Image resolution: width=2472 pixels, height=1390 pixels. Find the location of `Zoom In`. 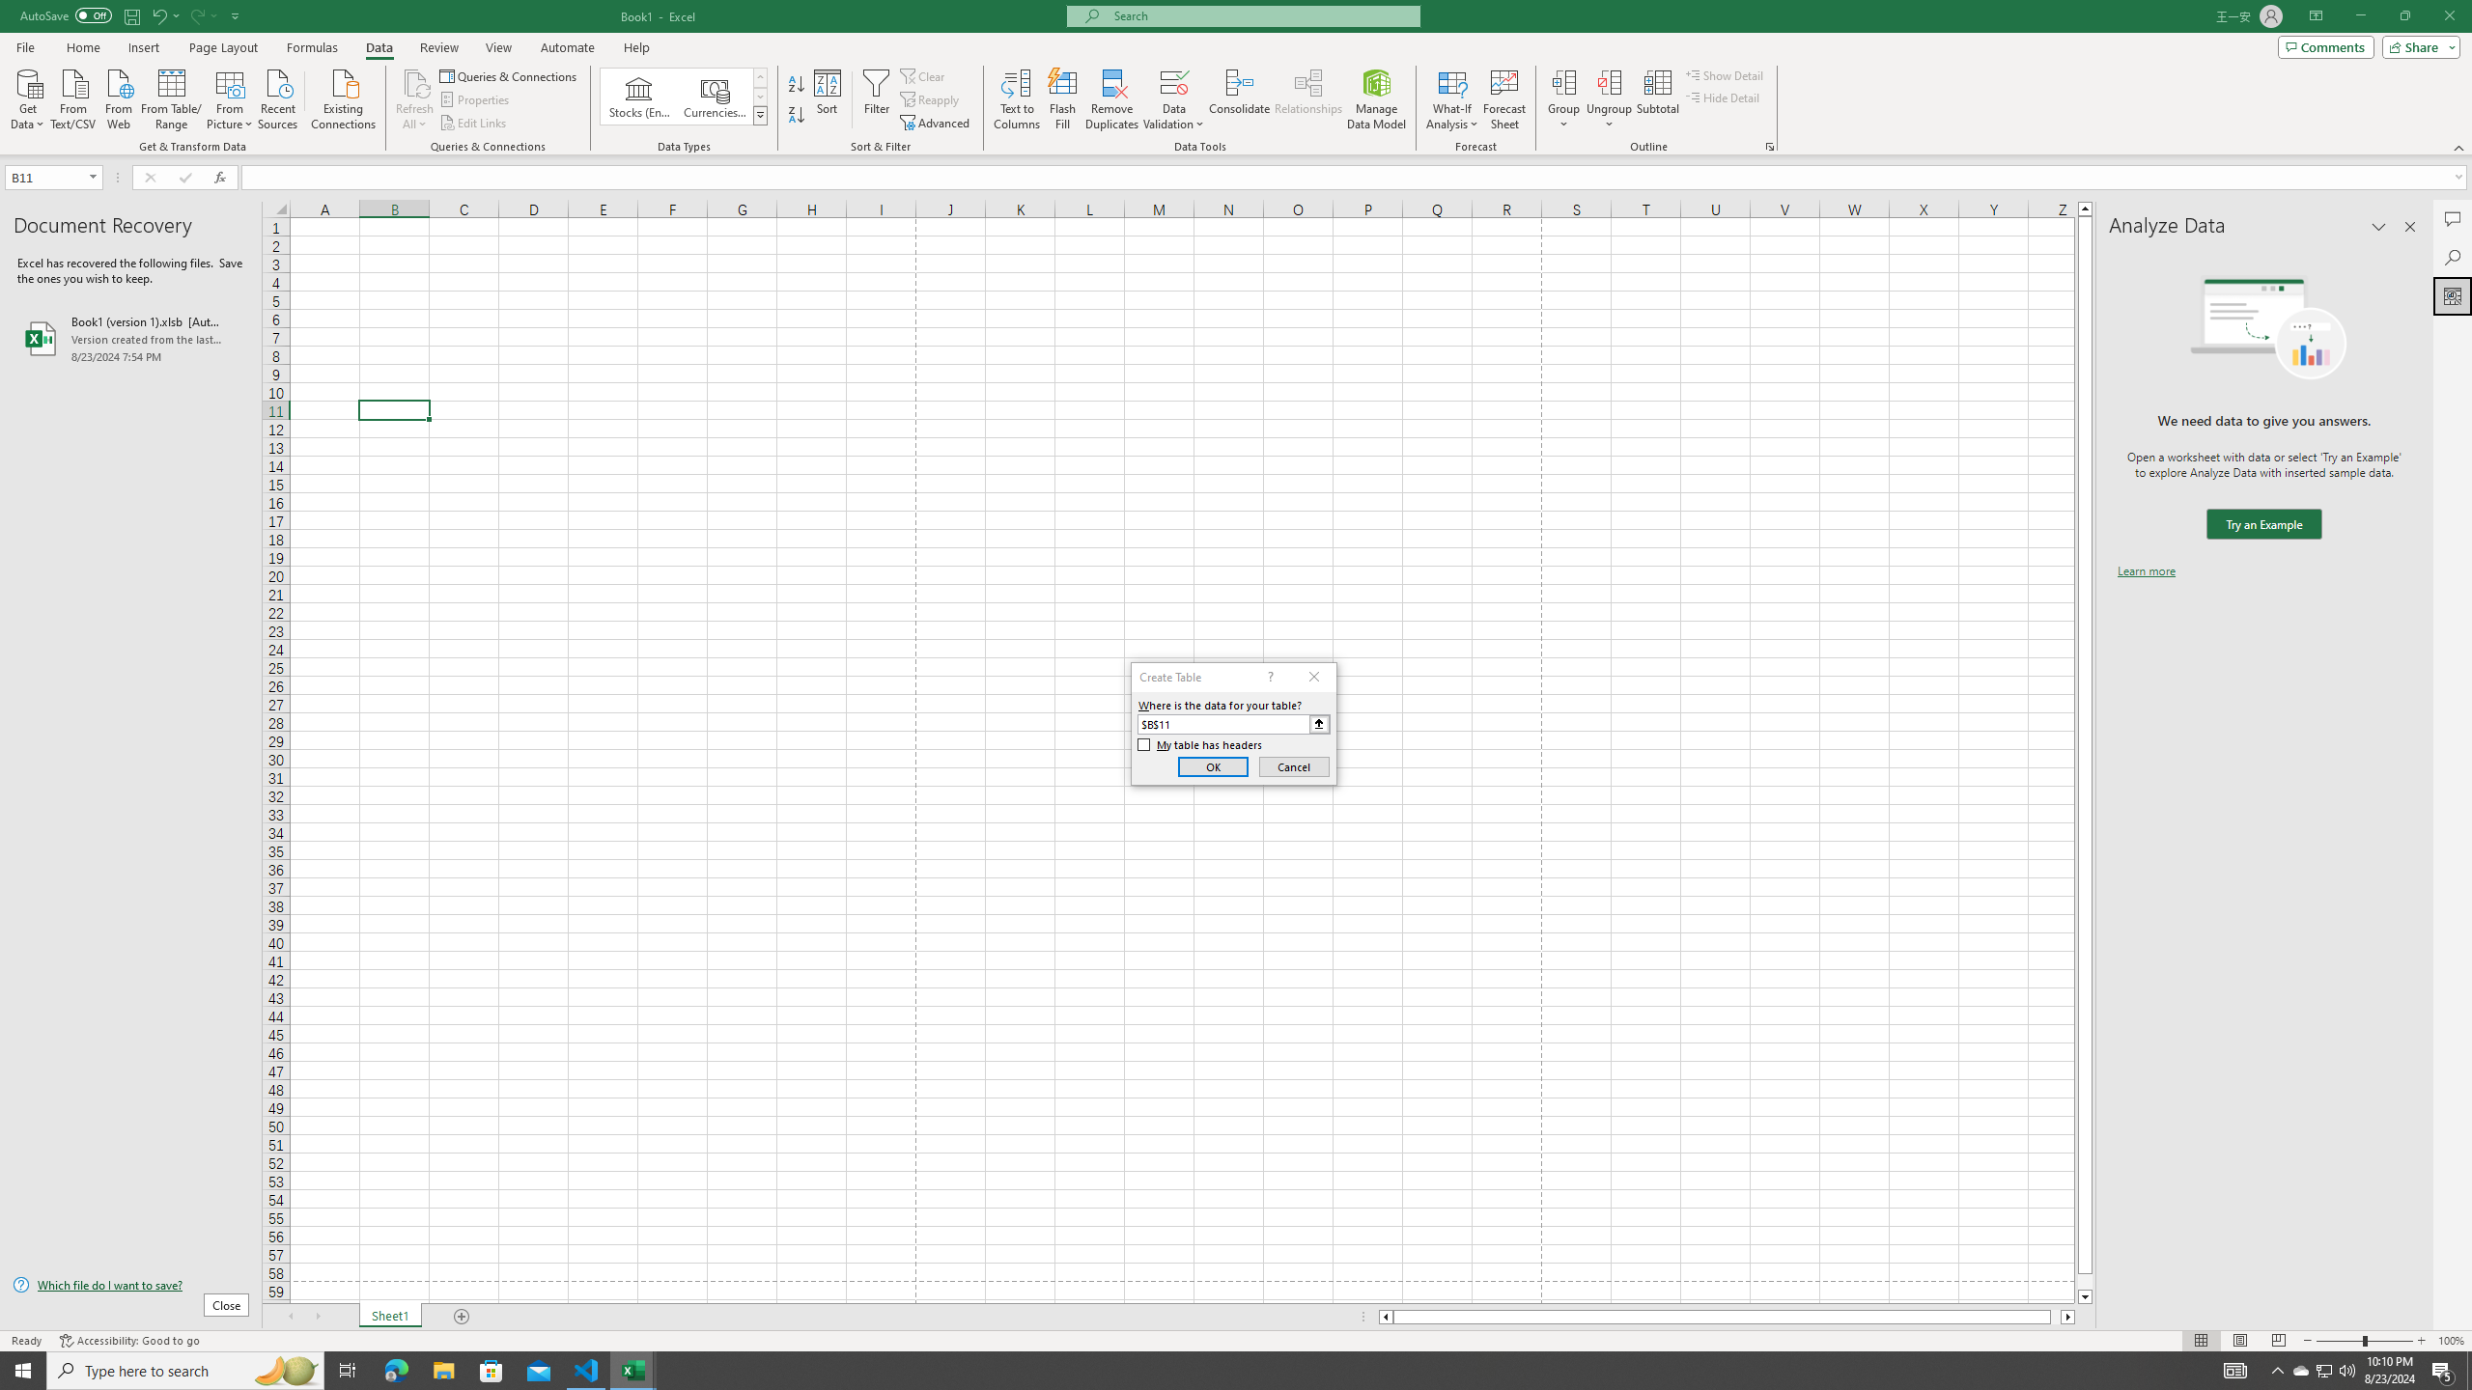

Zoom In is located at coordinates (2421, 1341).